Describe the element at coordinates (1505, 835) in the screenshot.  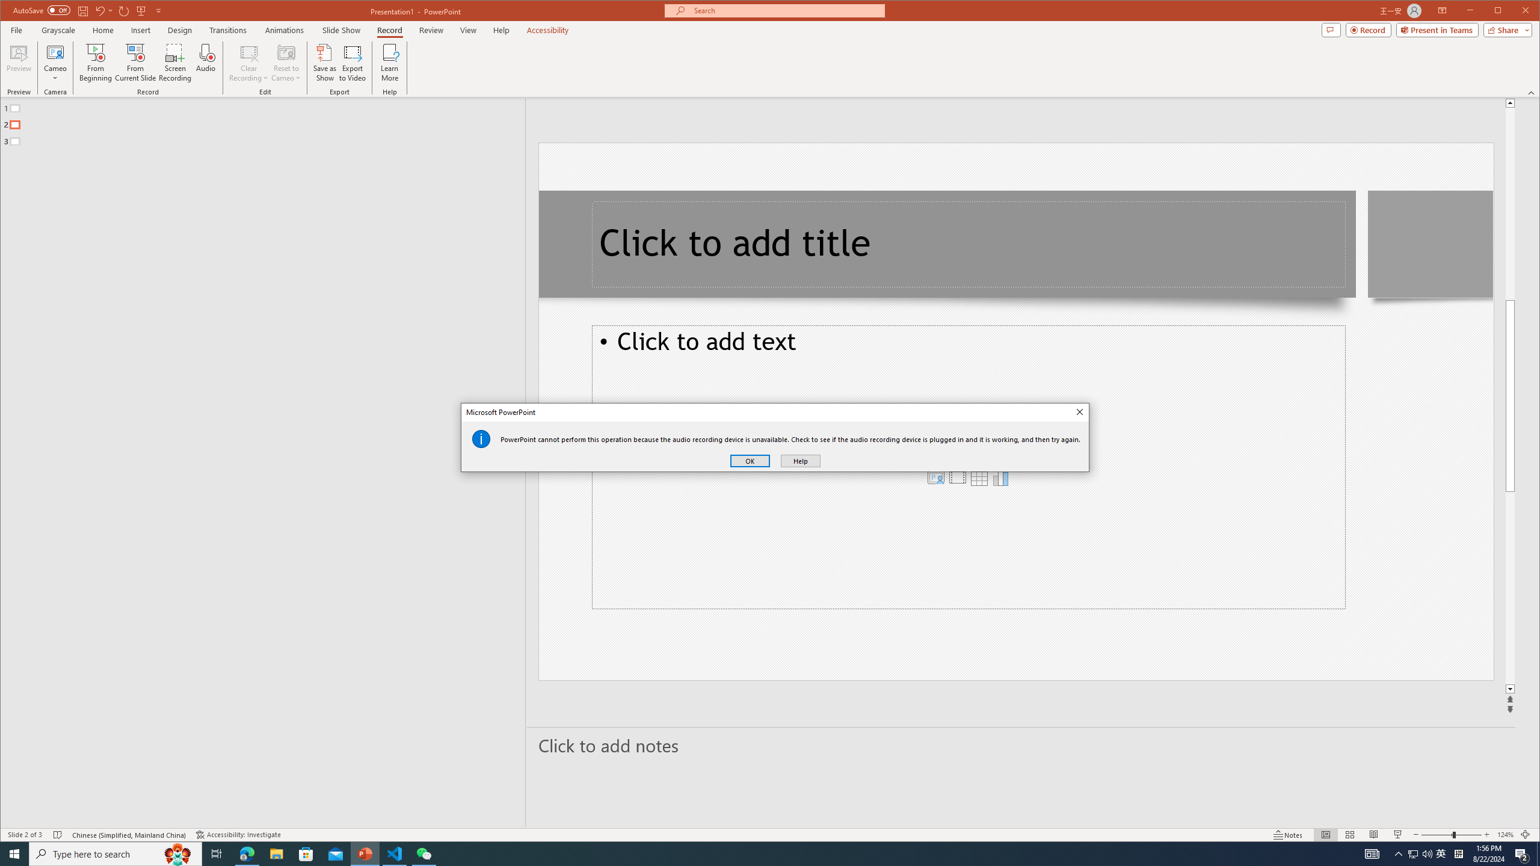
I see `Zoom 124%` at that location.